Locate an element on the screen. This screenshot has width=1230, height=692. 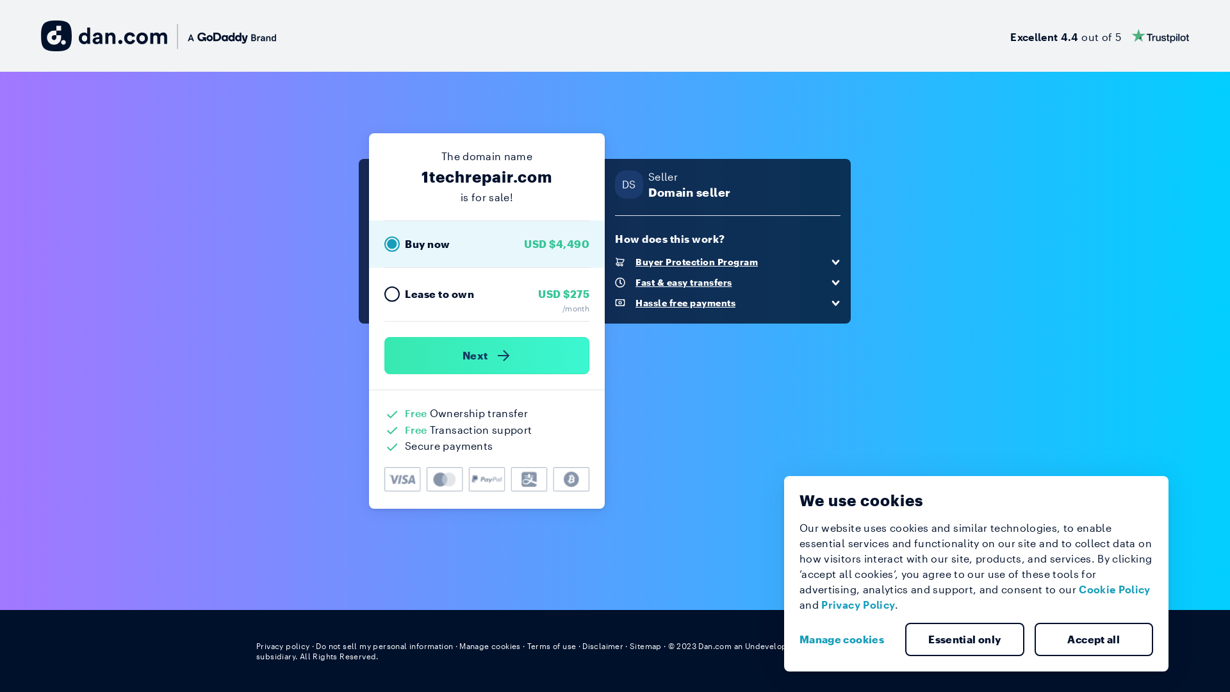
English is located at coordinates (950, 646).